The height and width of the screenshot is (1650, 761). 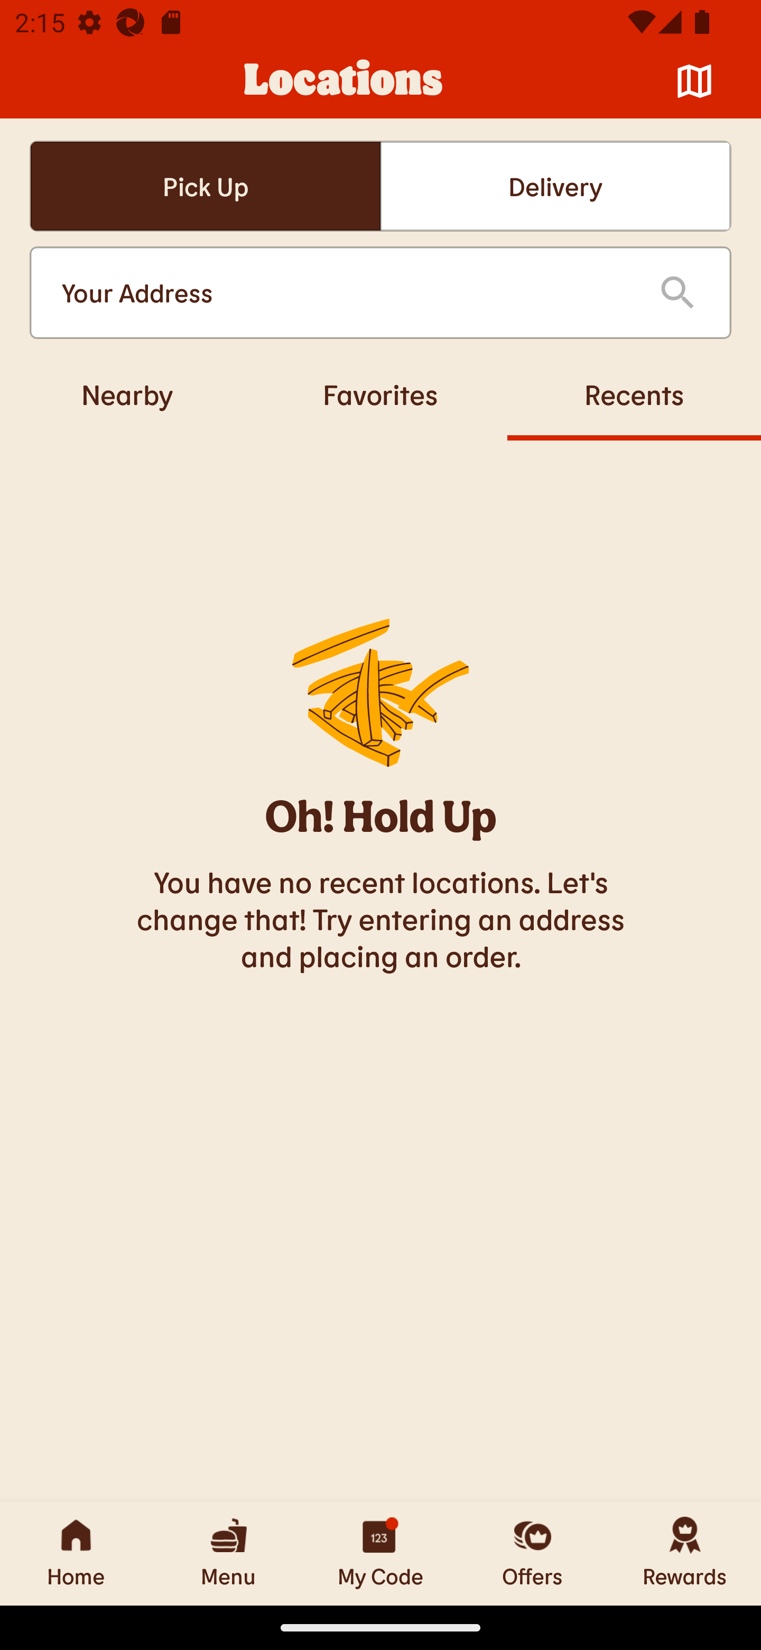 I want to click on Recents, so click(x=634, y=394).